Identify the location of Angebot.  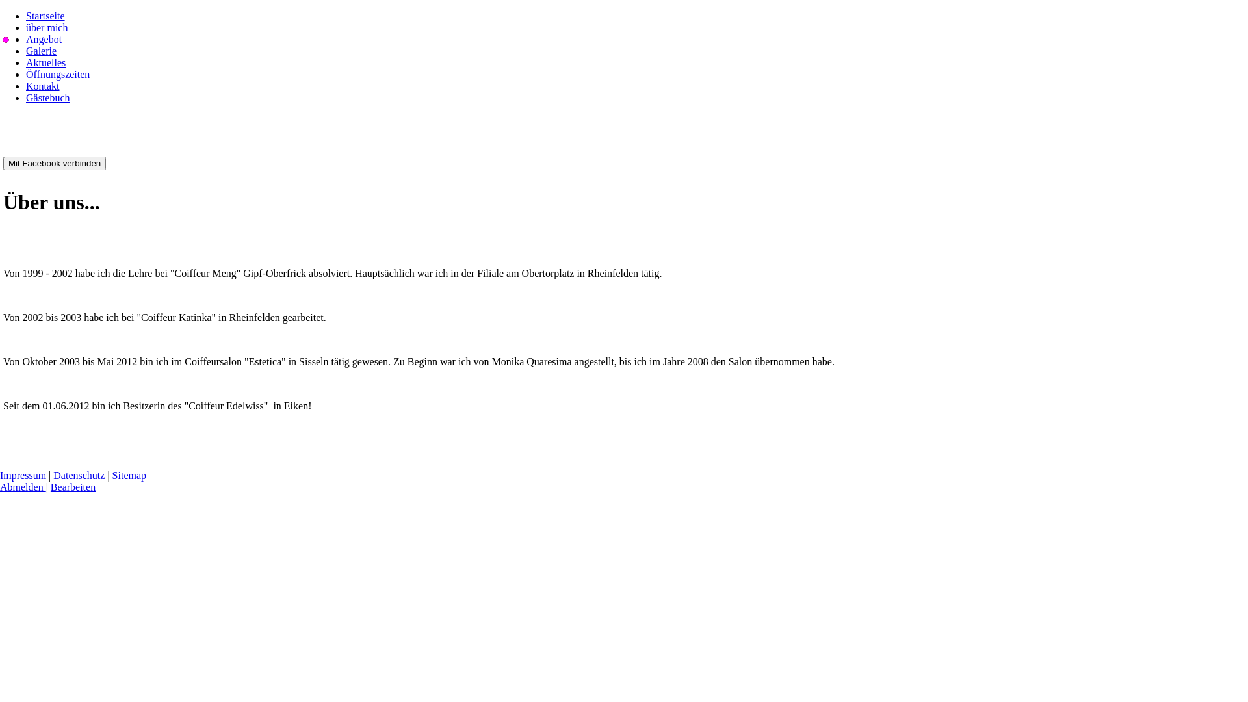
(44, 39).